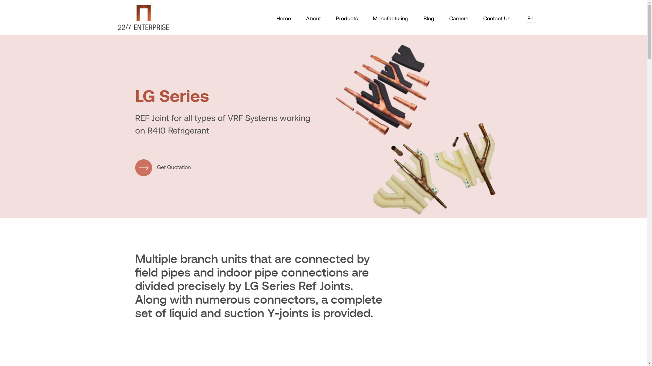 The height and width of the screenshot is (366, 652). What do you see at coordinates (163, 168) in the screenshot?
I see `Get Quotation` at bounding box center [163, 168].